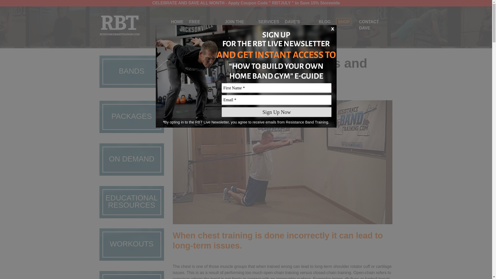 The height and width of the screenshot is (279, 496). What do you see at coordinates (177, 22) in the screenshot?
I see `HOME` at bounding box center [177, 22].